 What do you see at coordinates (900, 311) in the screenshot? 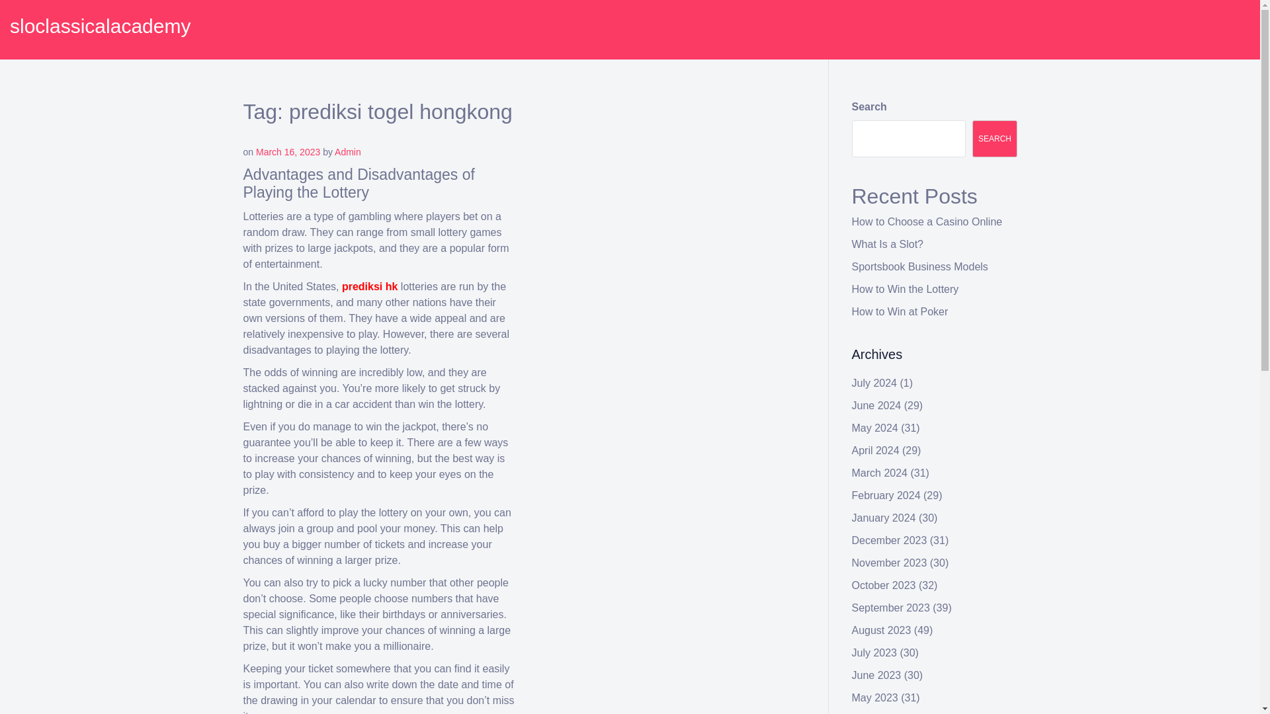
I see `How to Win at Poker` at bounding box center [900, 311].